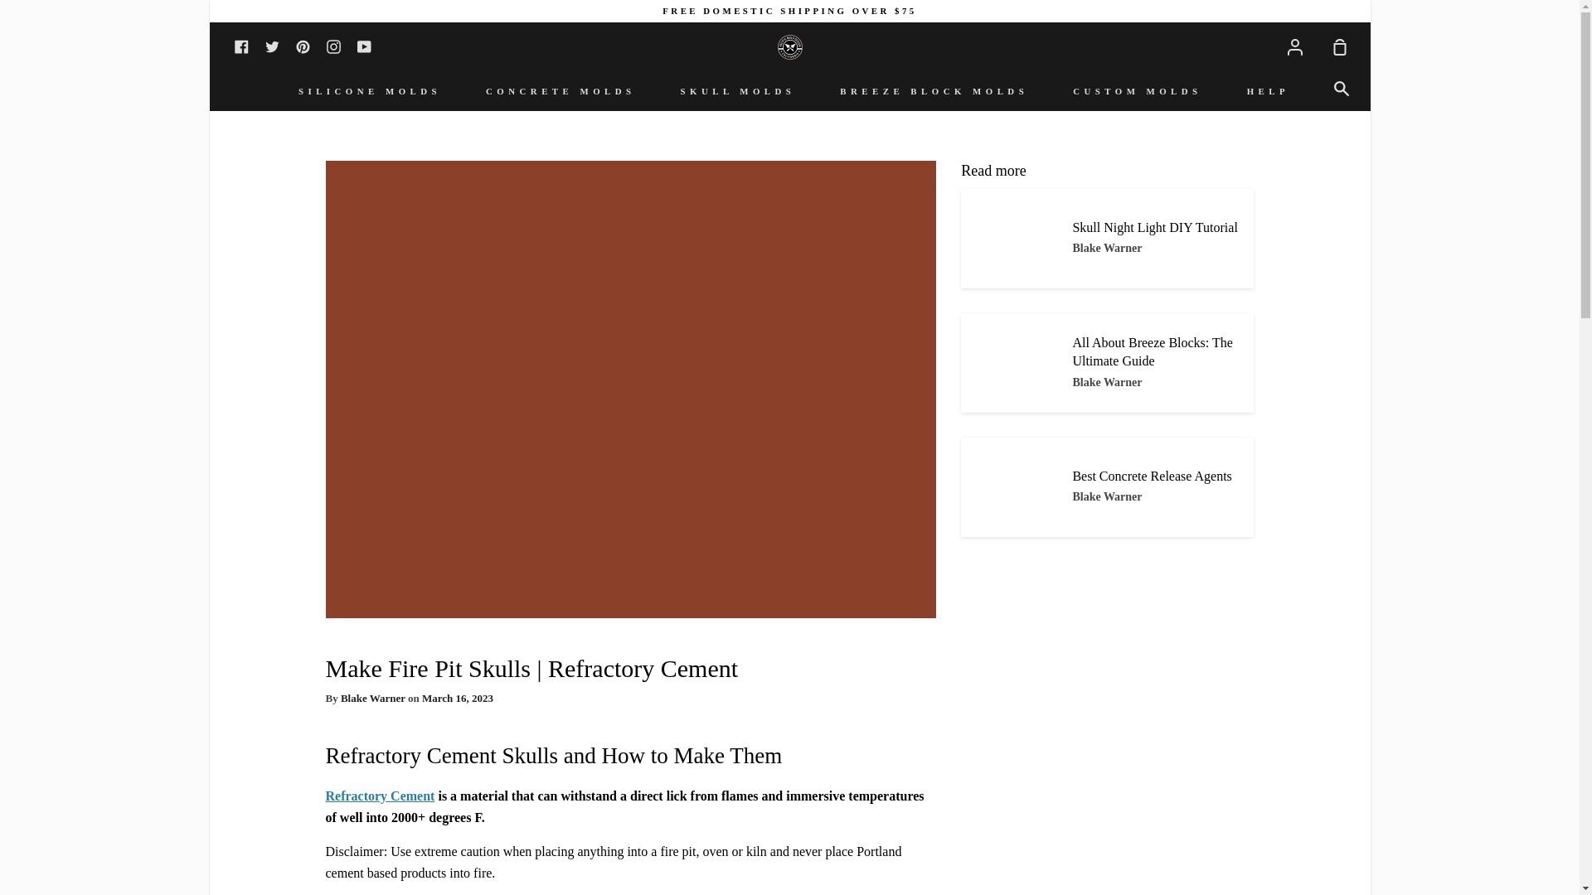  Describe the element at coordinates (333, 45) in the screenshot. I see `Pacific Mold Design on Instagram` at that location.